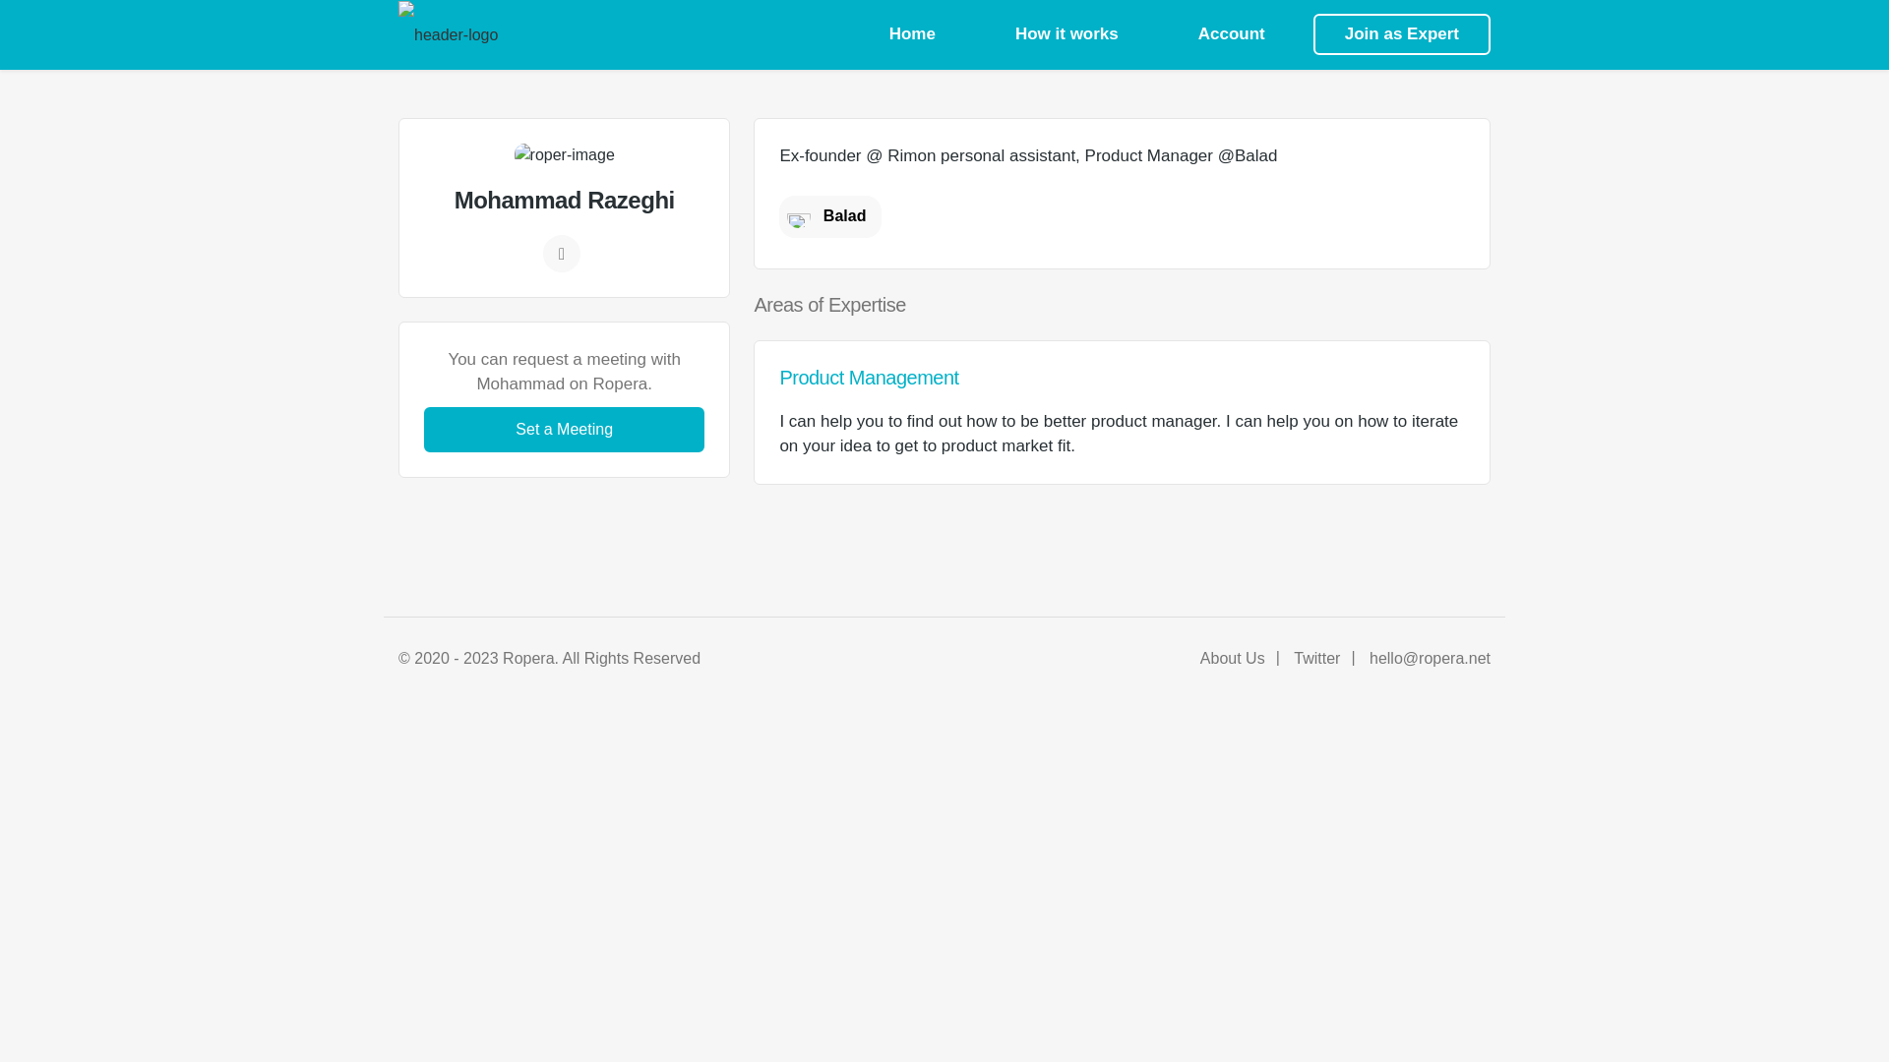  What do you see at coordinates (830, 214) in the screenshot?
I see `Balad` at bounding box center [830, 214].